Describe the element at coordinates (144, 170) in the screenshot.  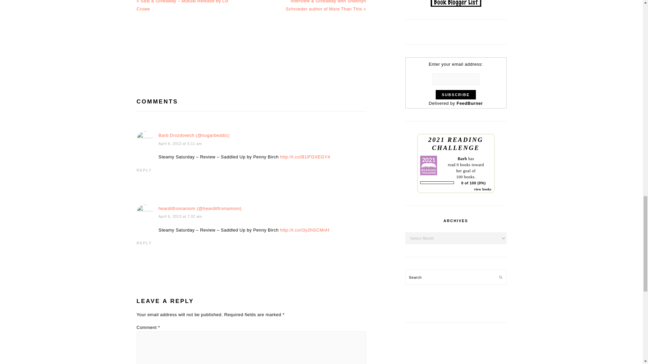
I see `REPLY` at that location.